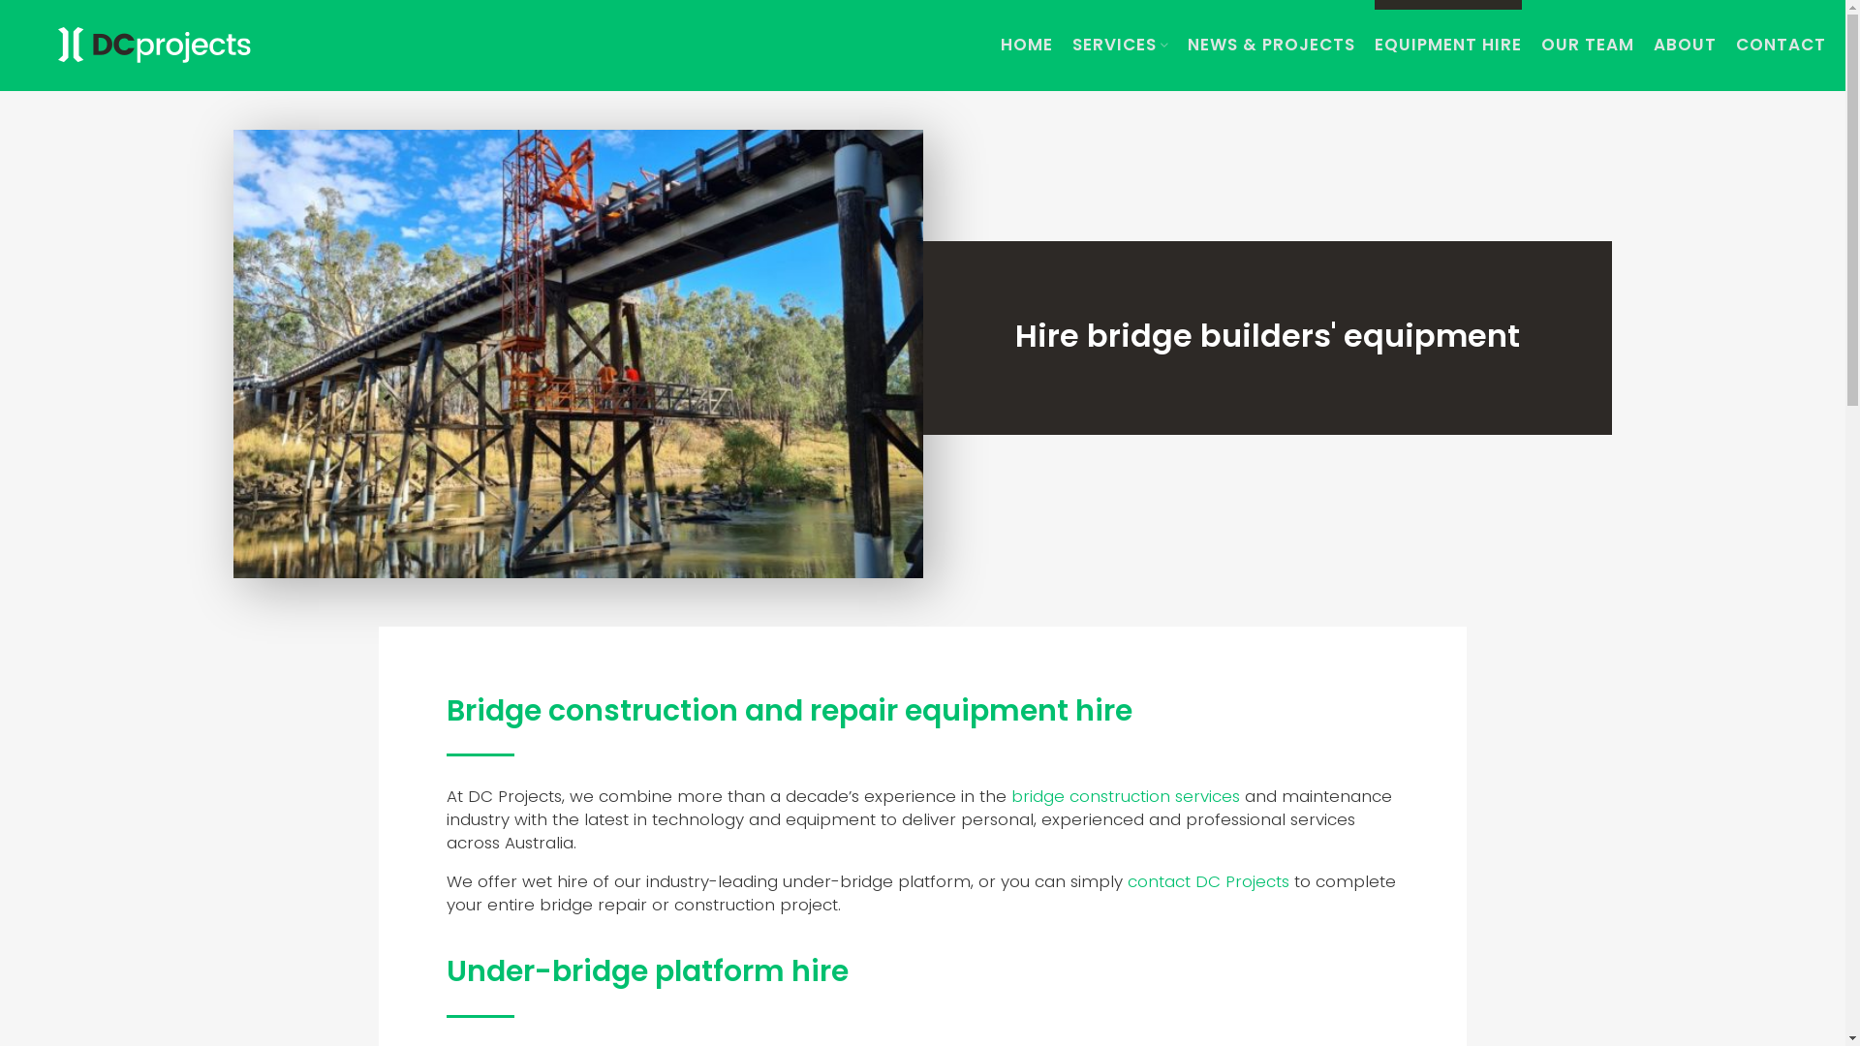  I want to click on bridge construction services, so click(1126, 796).